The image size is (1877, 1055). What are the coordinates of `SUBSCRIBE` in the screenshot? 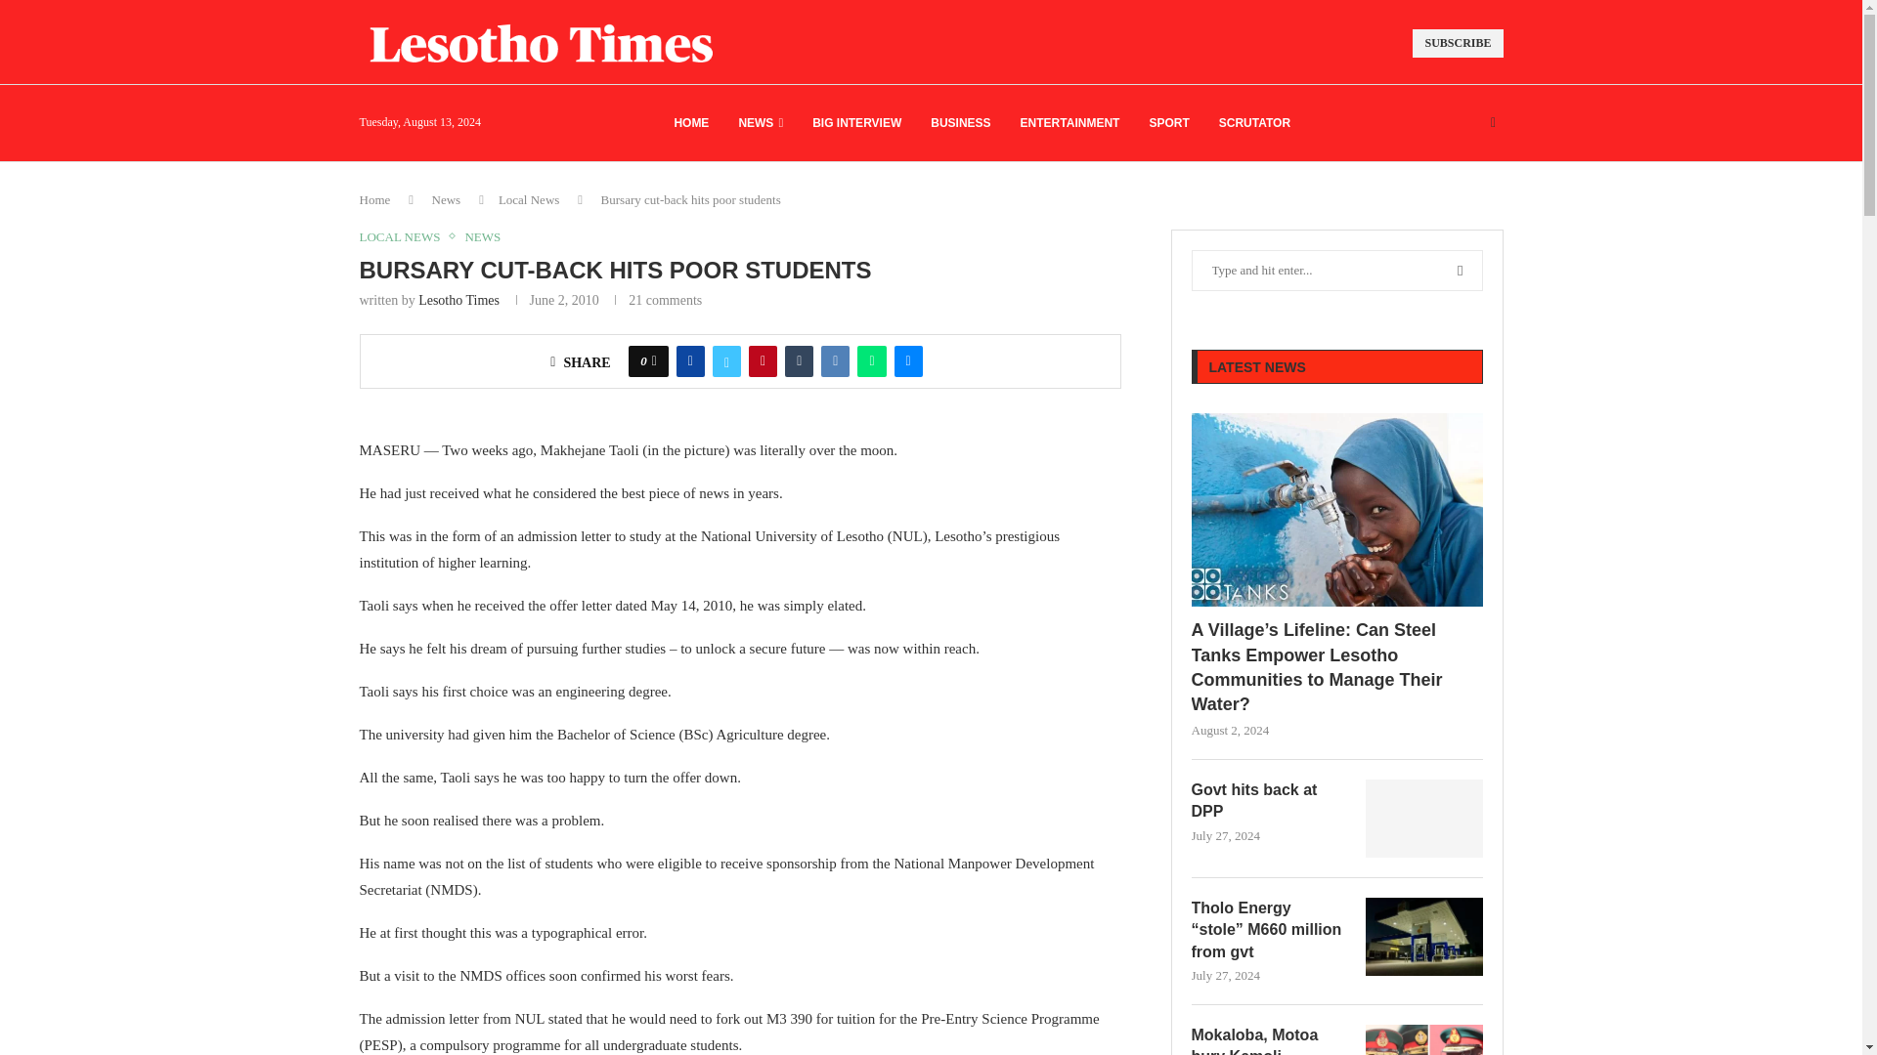 It's located at (1458, 43).